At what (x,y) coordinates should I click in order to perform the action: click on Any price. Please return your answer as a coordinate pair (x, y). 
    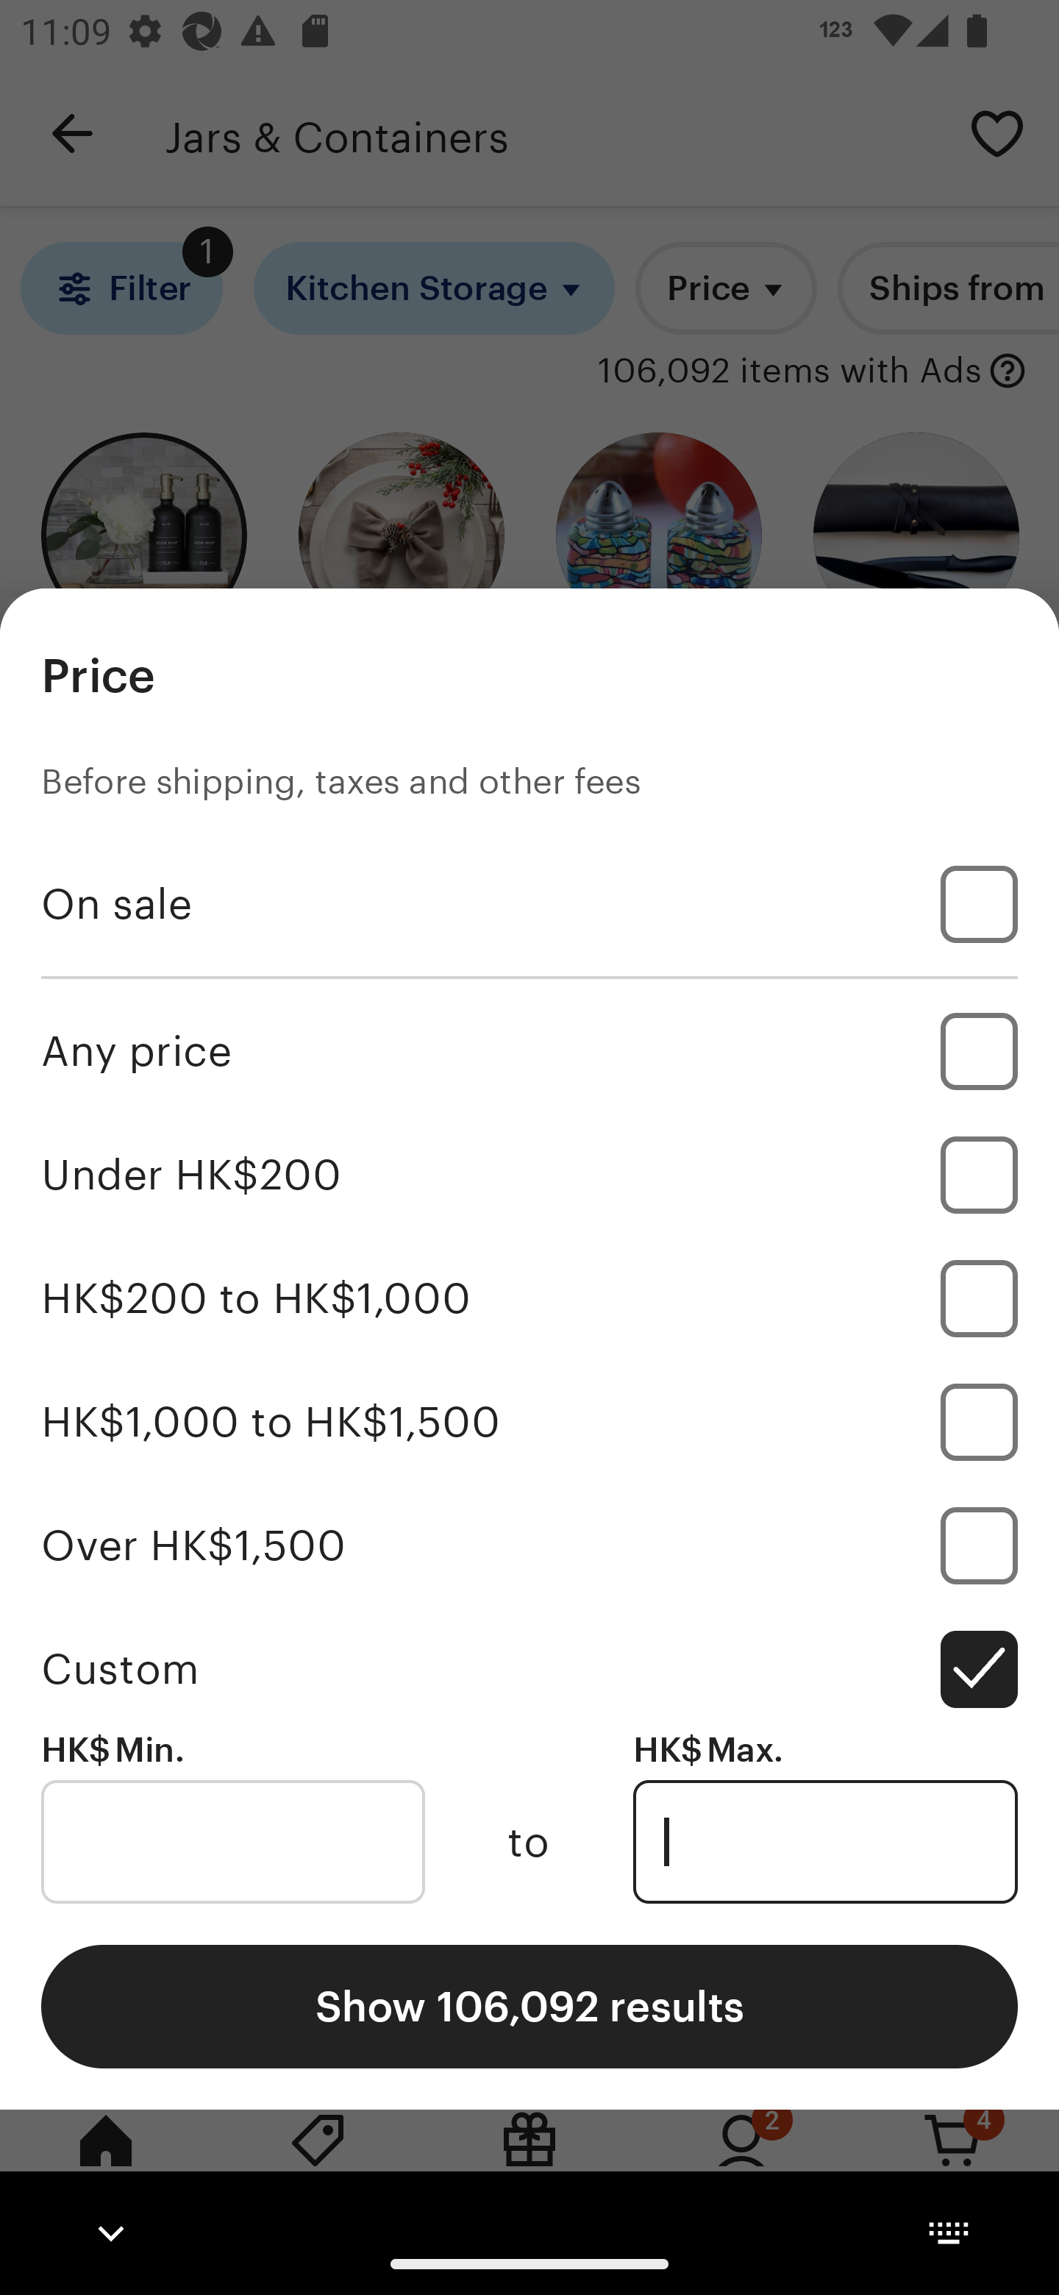
    Looking at the image, I should click on (529, 1050).